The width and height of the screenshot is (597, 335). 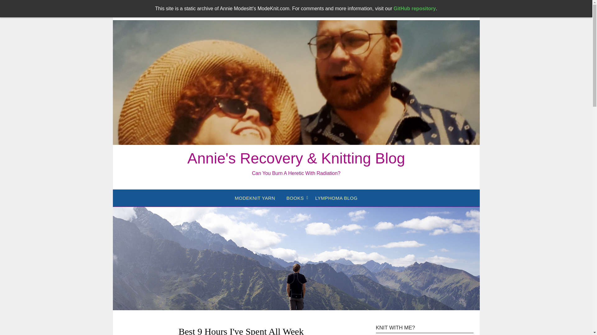 What do you see at coordinates (255, 198) in the screenshot?
I see `MODEKNIT YARN` at bounding box center [255, 198].